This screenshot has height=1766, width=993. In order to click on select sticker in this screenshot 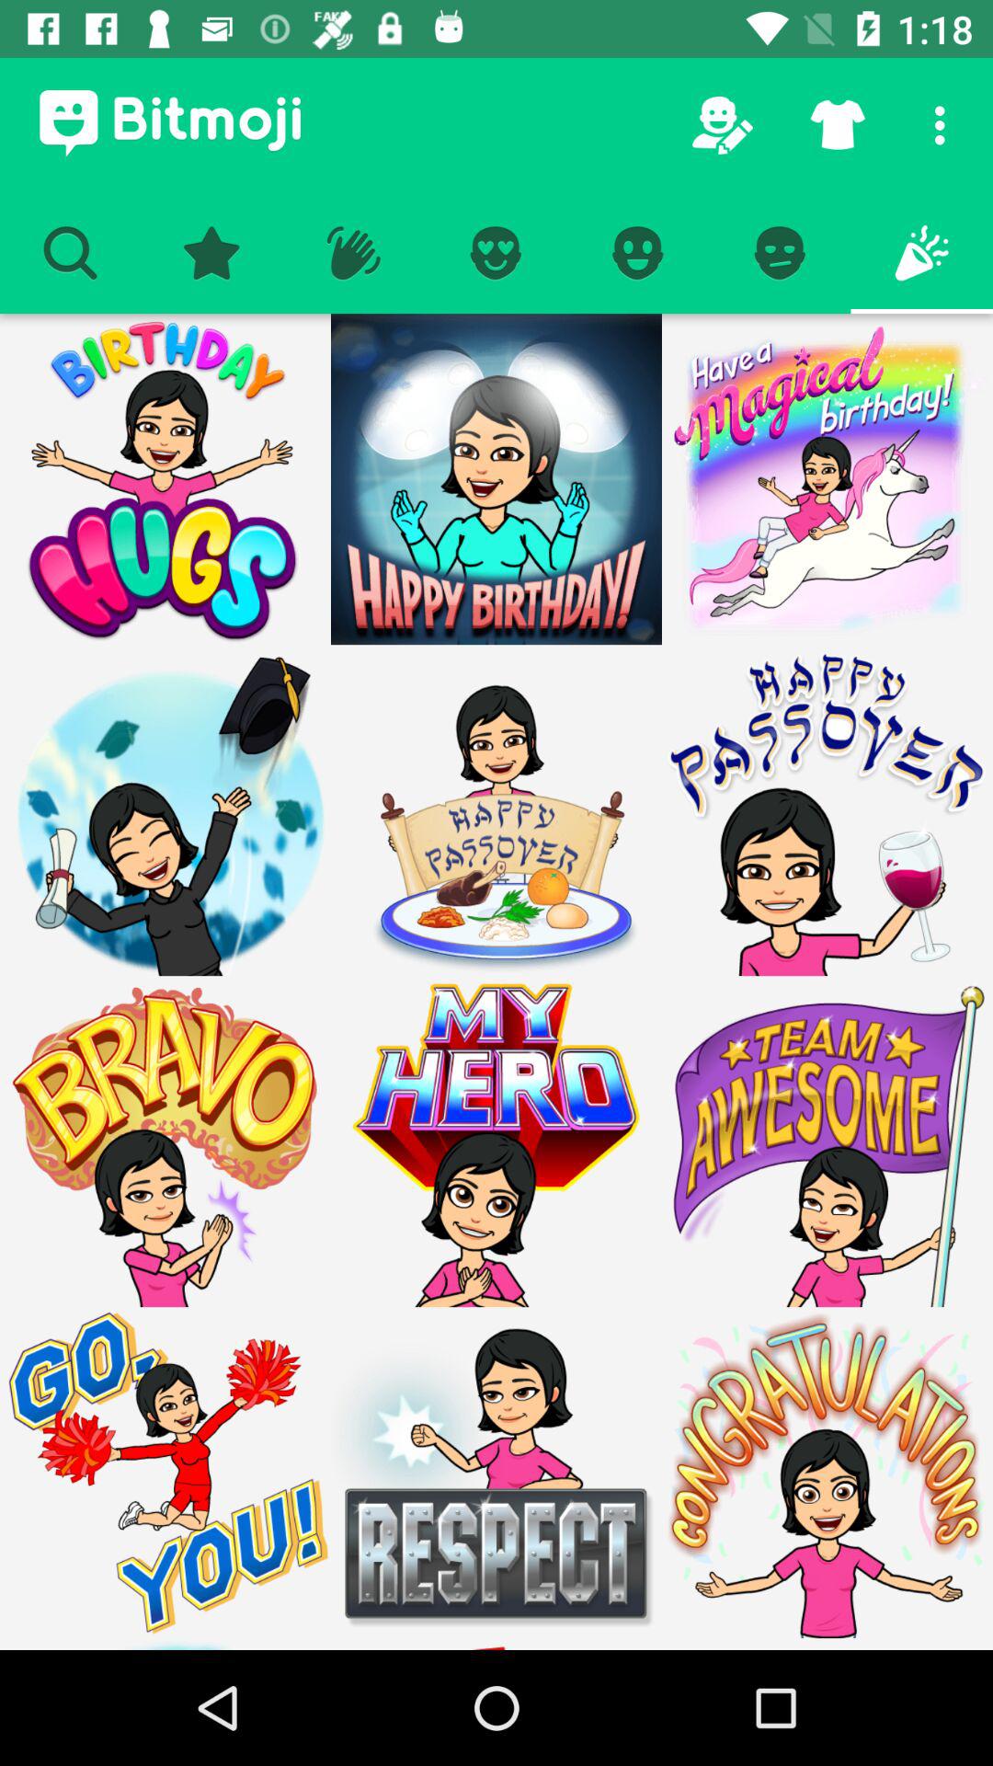, I will do `click(827, 1141)`.